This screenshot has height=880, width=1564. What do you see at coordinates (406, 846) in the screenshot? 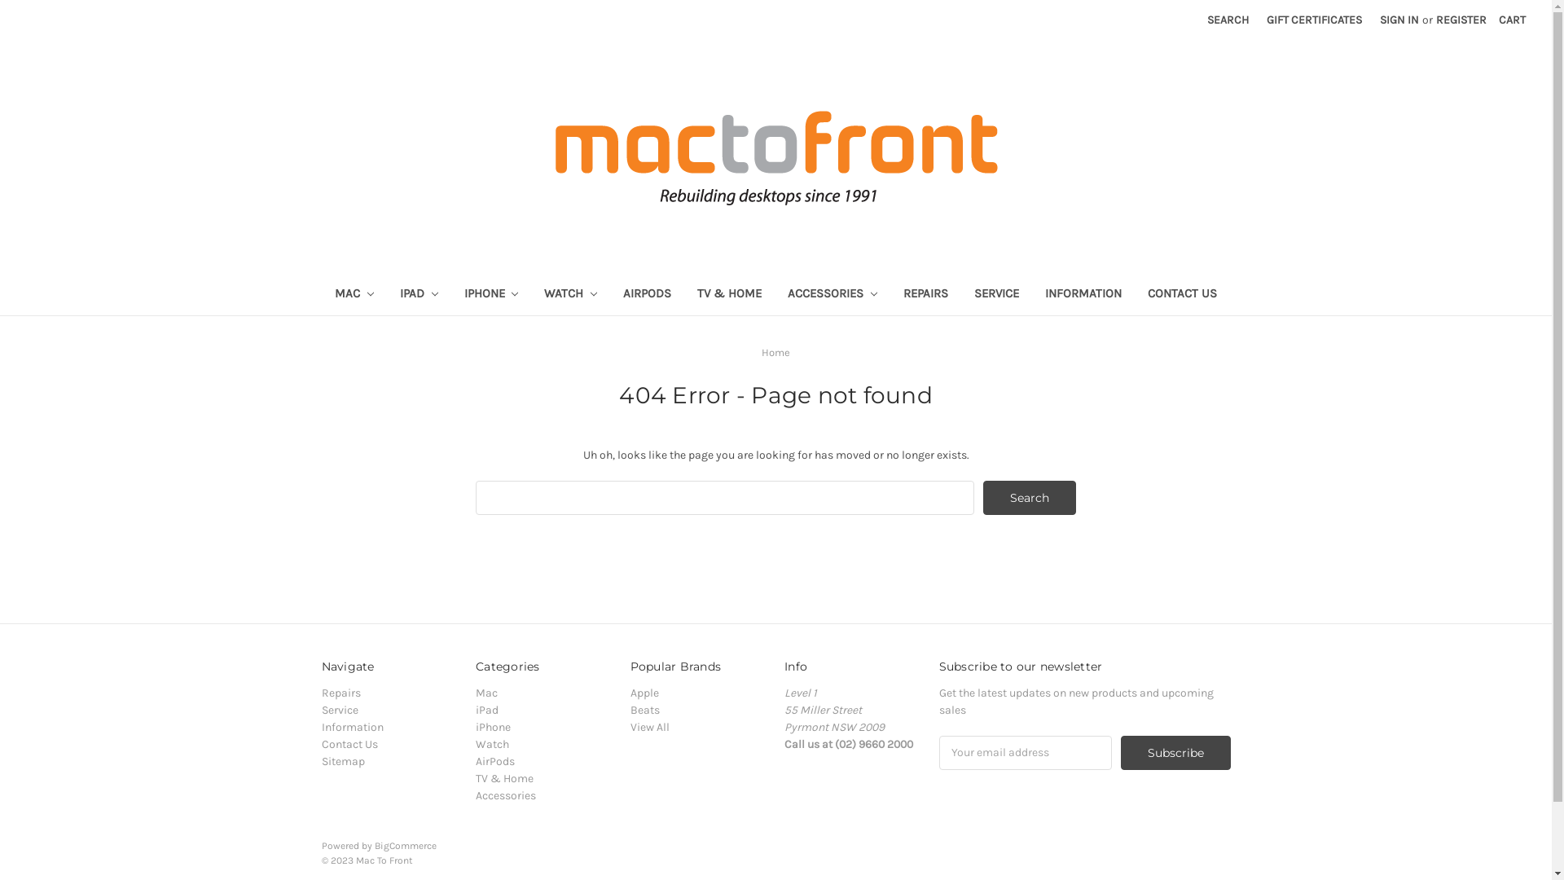
I see `BigCommerce` at bounding box center [406, 846].